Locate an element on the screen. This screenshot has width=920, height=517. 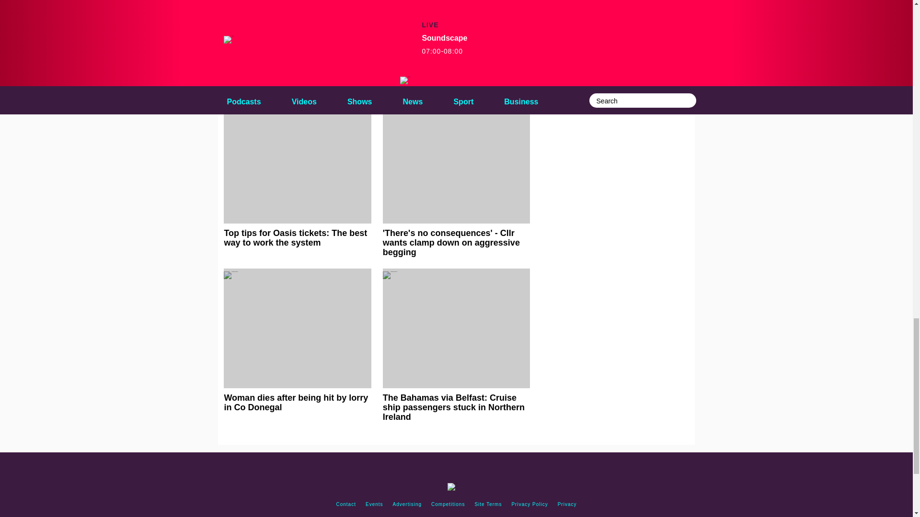
events is located at coordinates (374, 505).